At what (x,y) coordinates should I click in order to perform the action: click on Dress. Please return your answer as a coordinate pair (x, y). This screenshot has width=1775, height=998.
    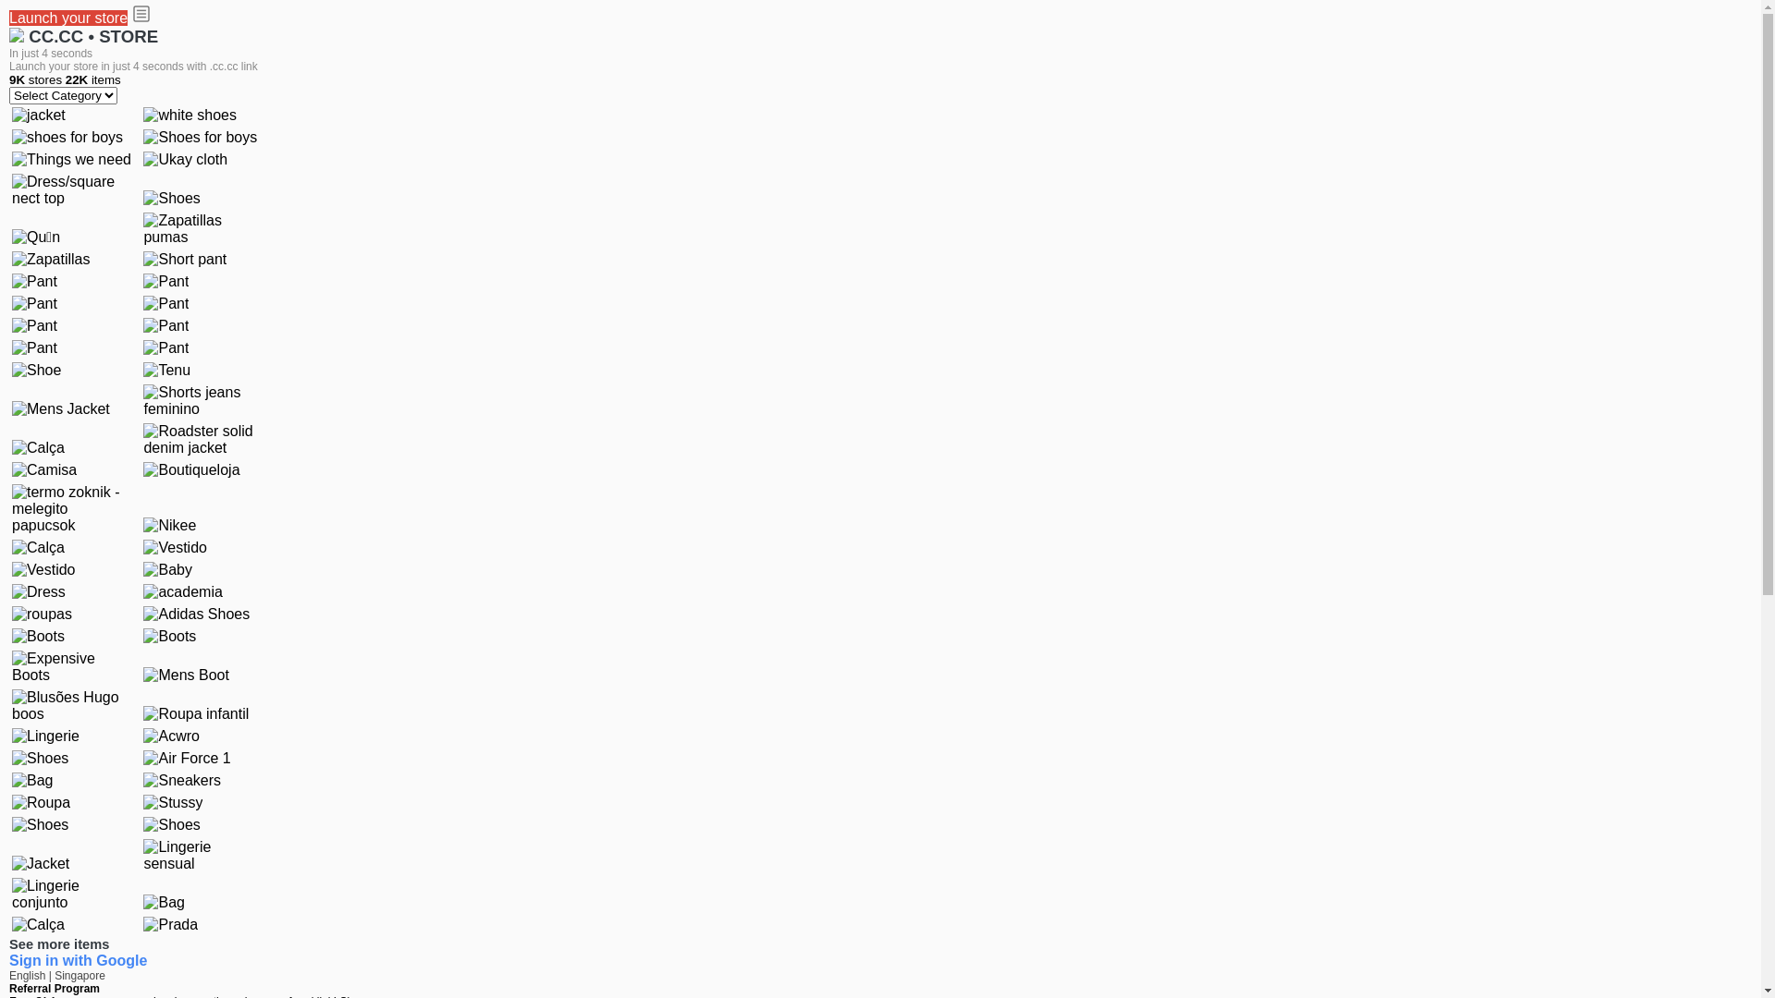
    Looking at the image, I should click on (39, 592).